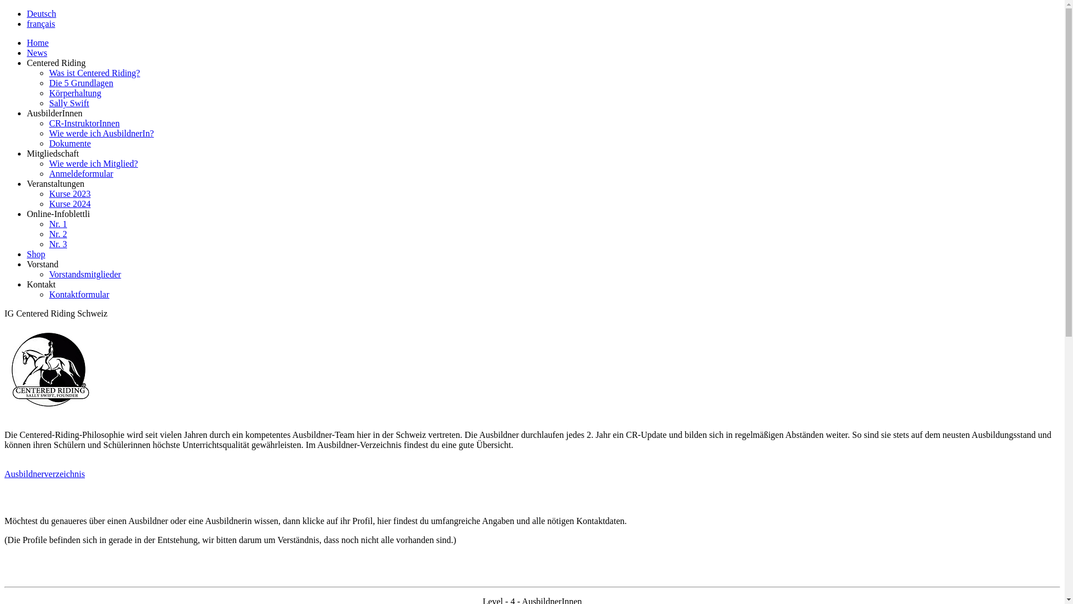 Image resolution: width=1073 pixels, height=604 pixels. What do you see at coordinates (95, 73) in the screenshot?
I see `Was ist Centered Riding?` at bounding box center [95, 73].